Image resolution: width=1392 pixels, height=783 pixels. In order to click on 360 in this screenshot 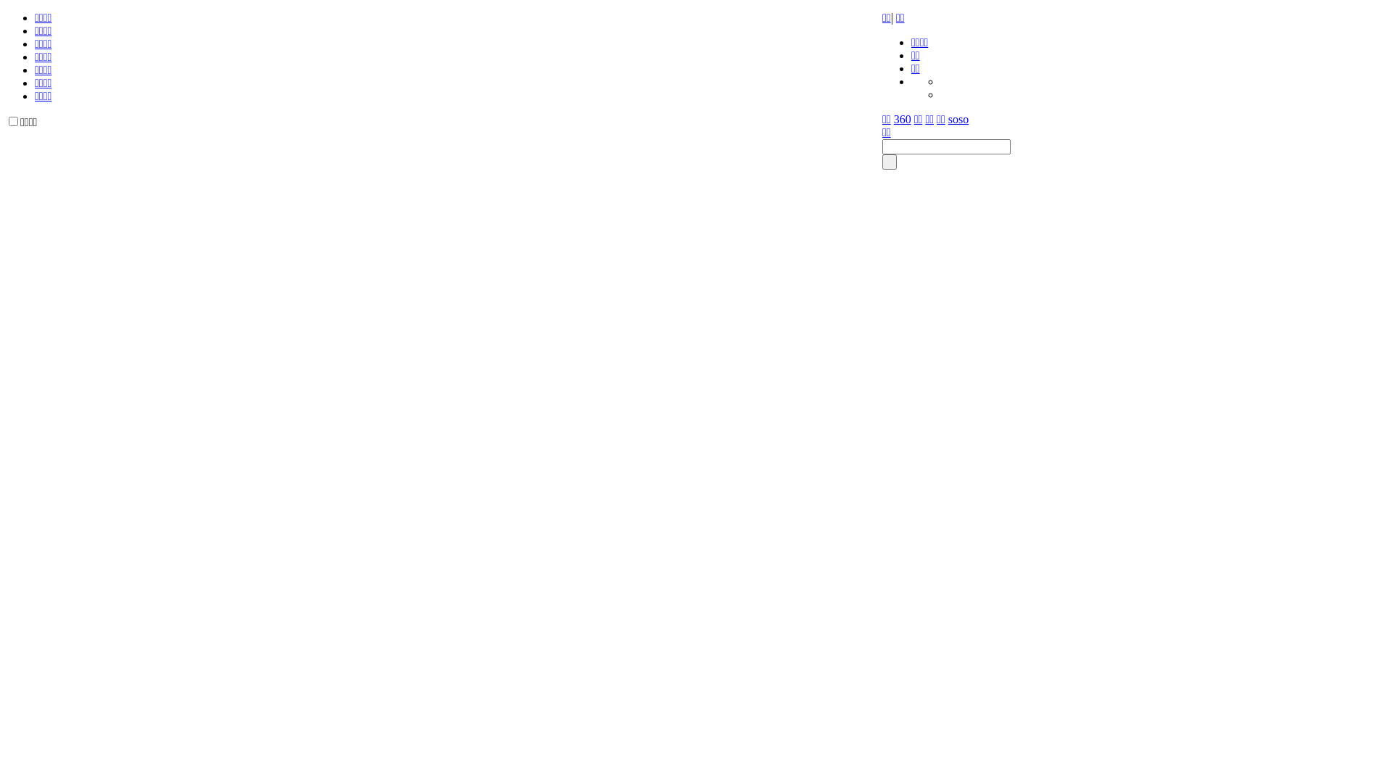, I will do `click(903, 119)`.